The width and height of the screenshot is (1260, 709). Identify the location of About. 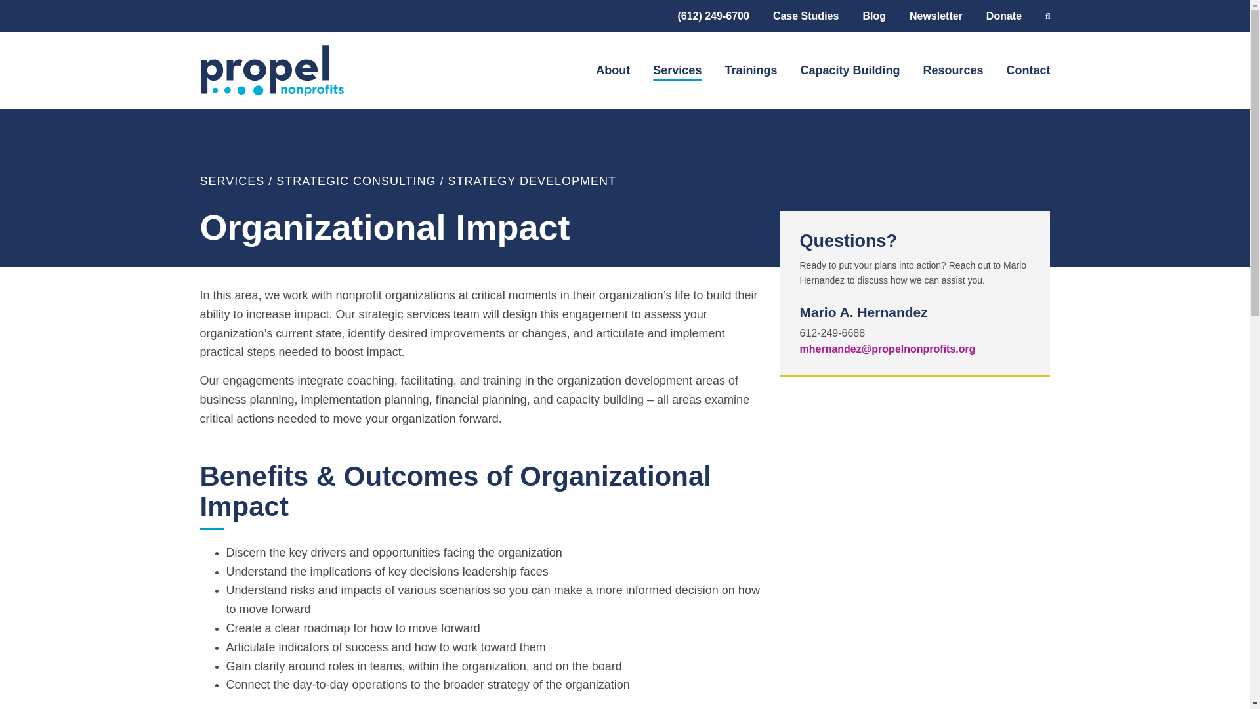
(613, 70).